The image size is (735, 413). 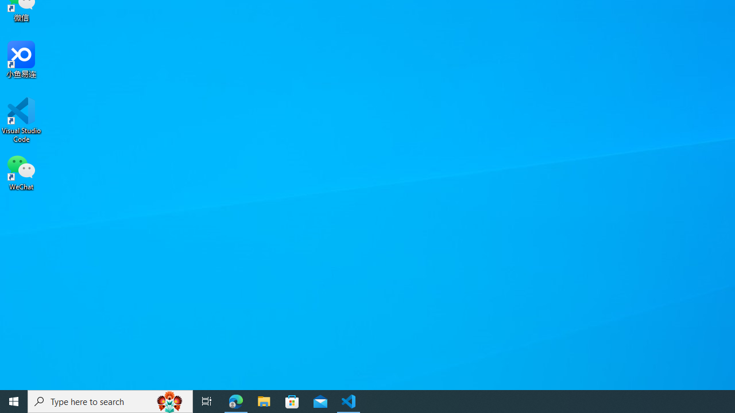 I want to click on Microsoft Store, so click(x=292, y=402).